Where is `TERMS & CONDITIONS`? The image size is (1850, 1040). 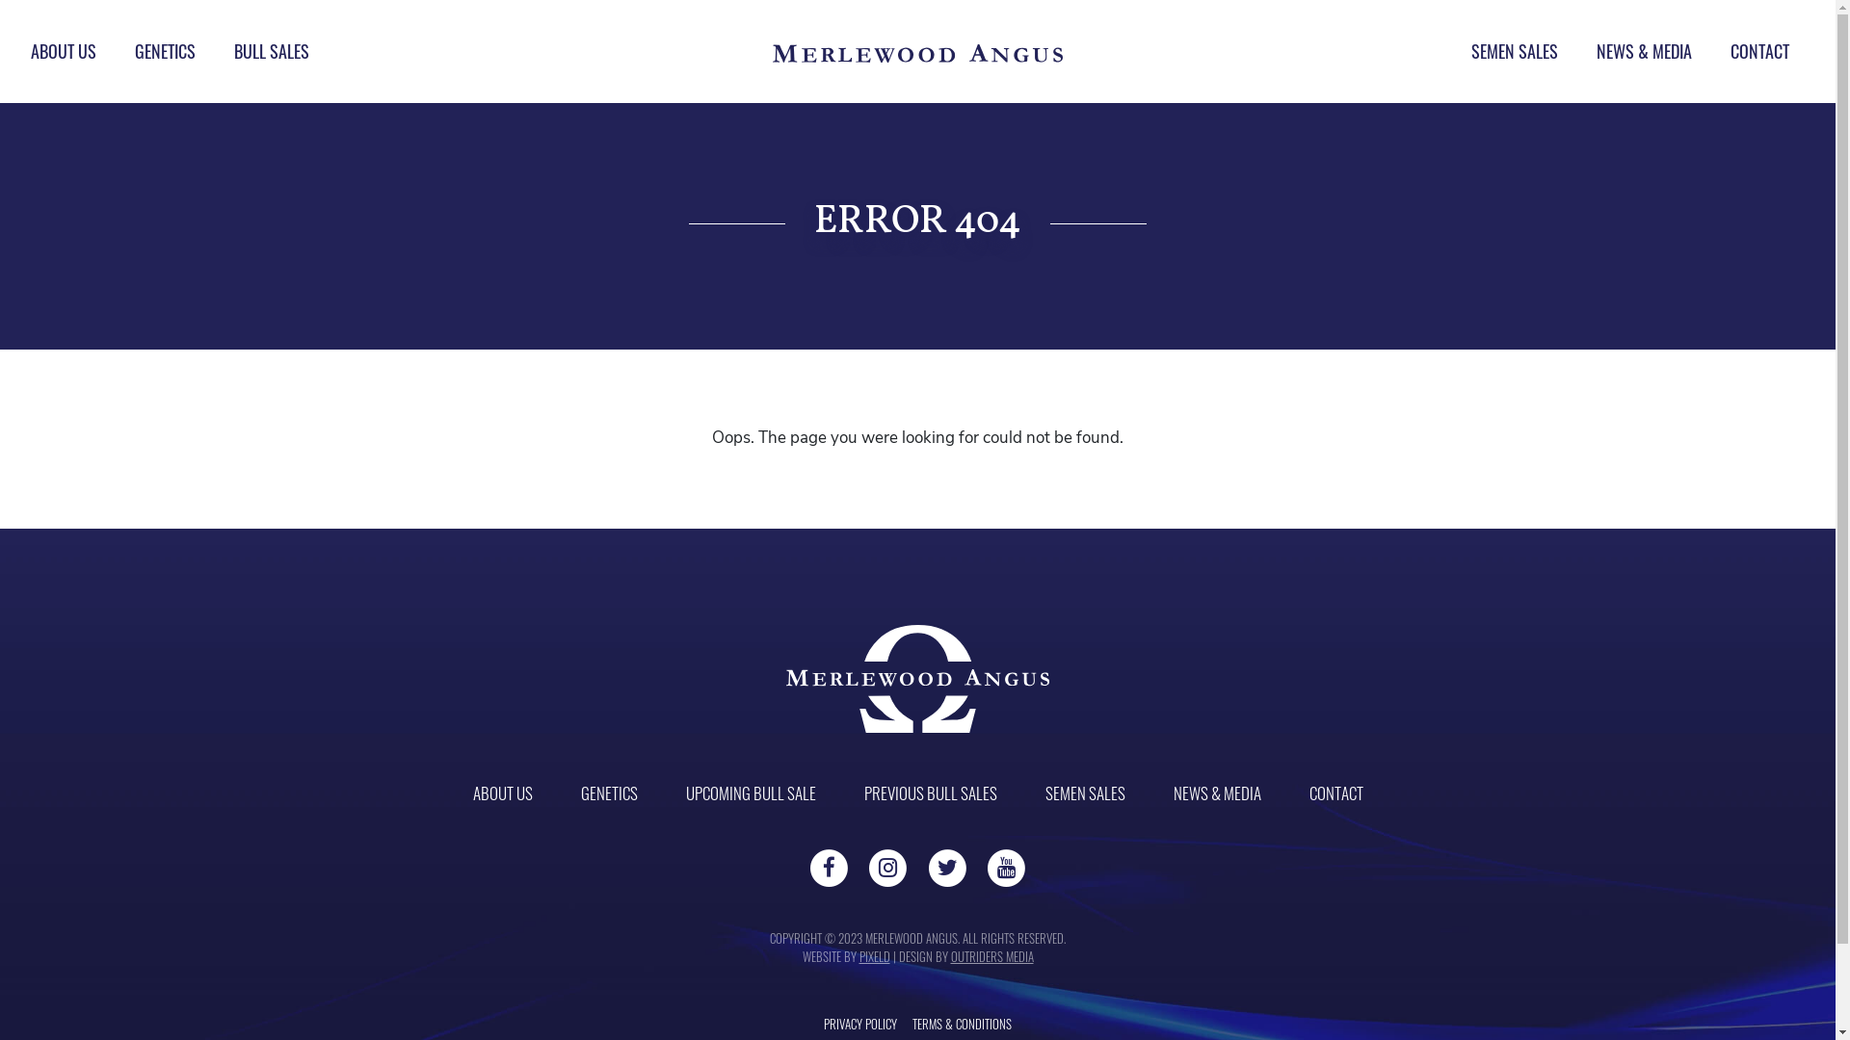
TERMS & CONDITIONS is located at coordinates (962, 1024).